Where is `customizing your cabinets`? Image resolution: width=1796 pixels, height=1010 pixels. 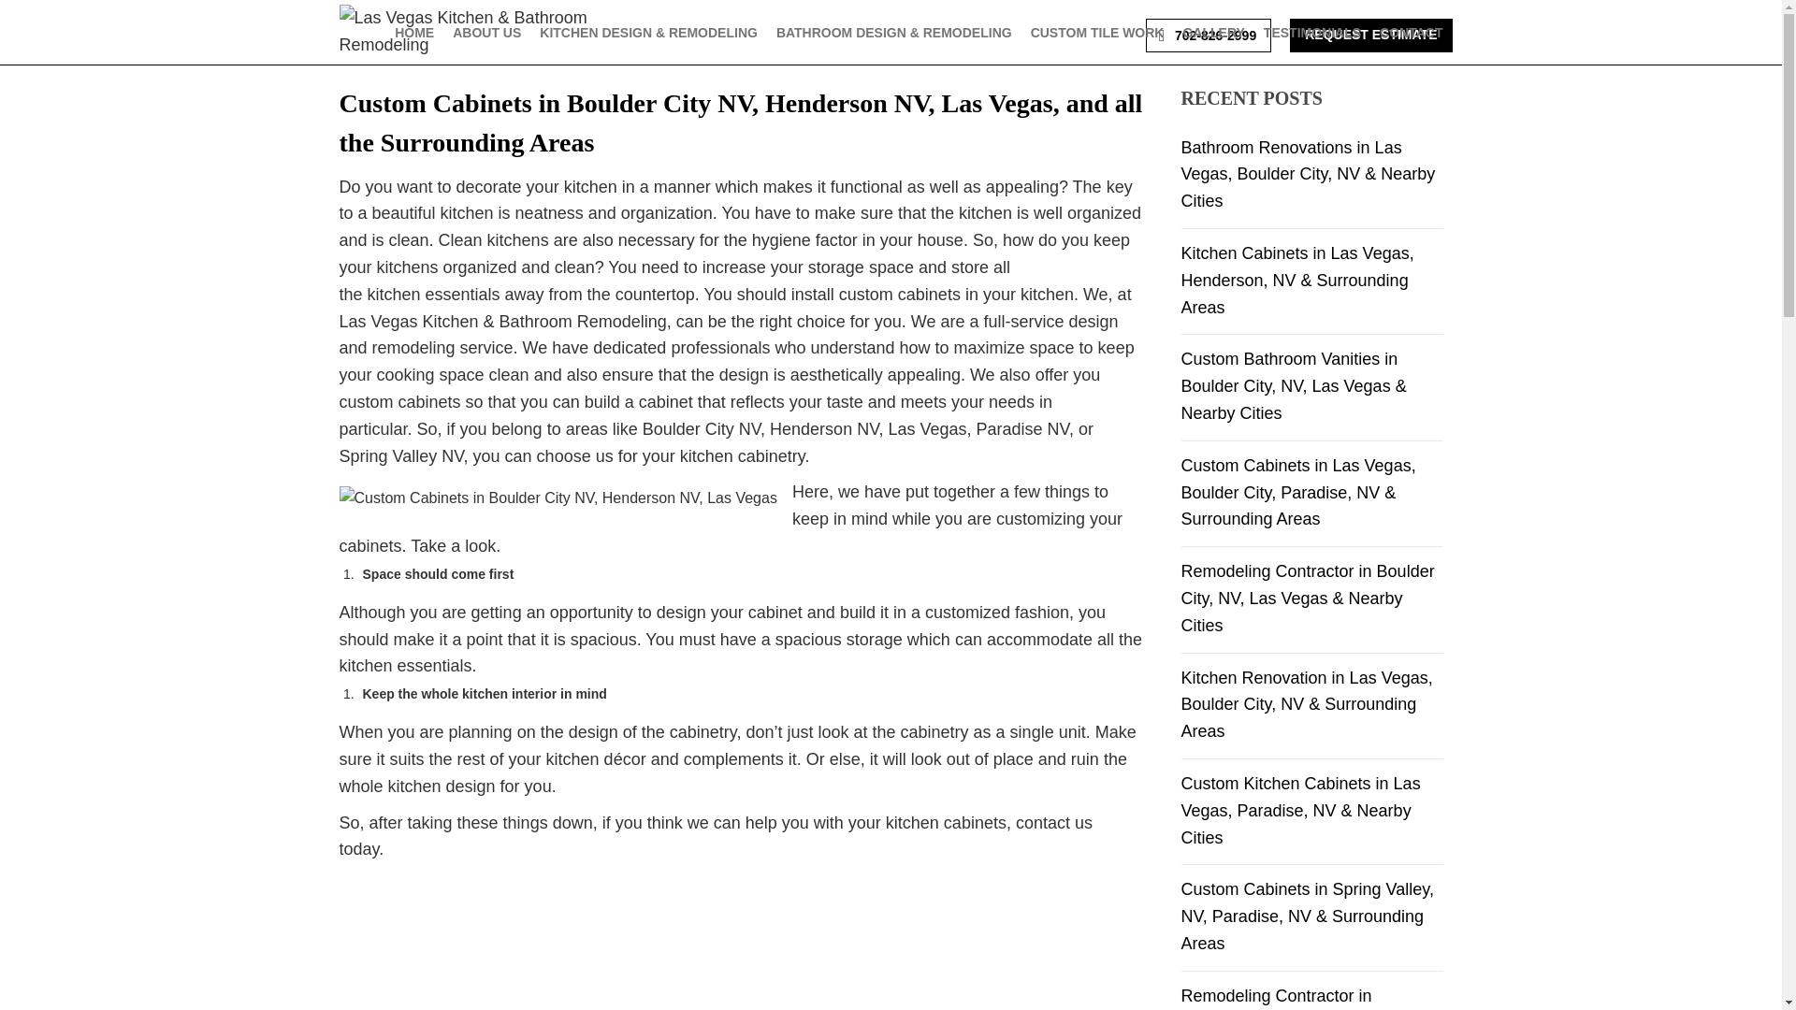
customizing your cabinets is located at coordinates (731, 533).